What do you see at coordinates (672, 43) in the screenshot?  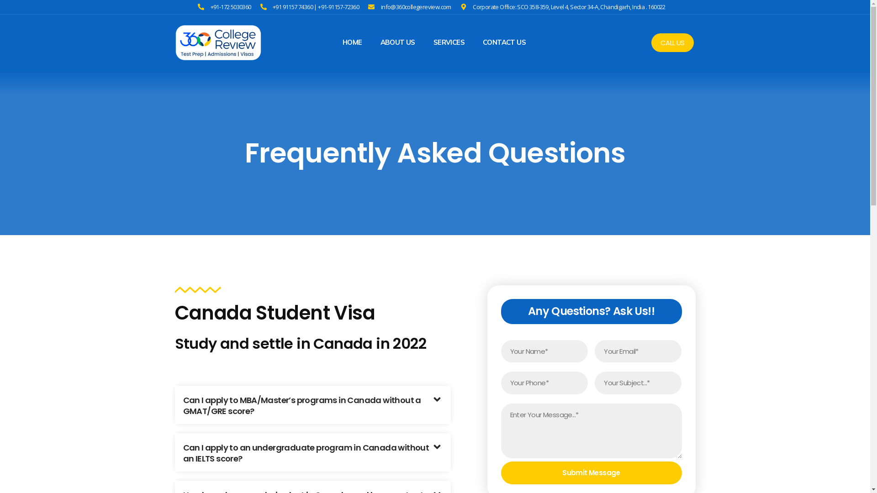 I see `CALL US` at bounding box center [672, 43].